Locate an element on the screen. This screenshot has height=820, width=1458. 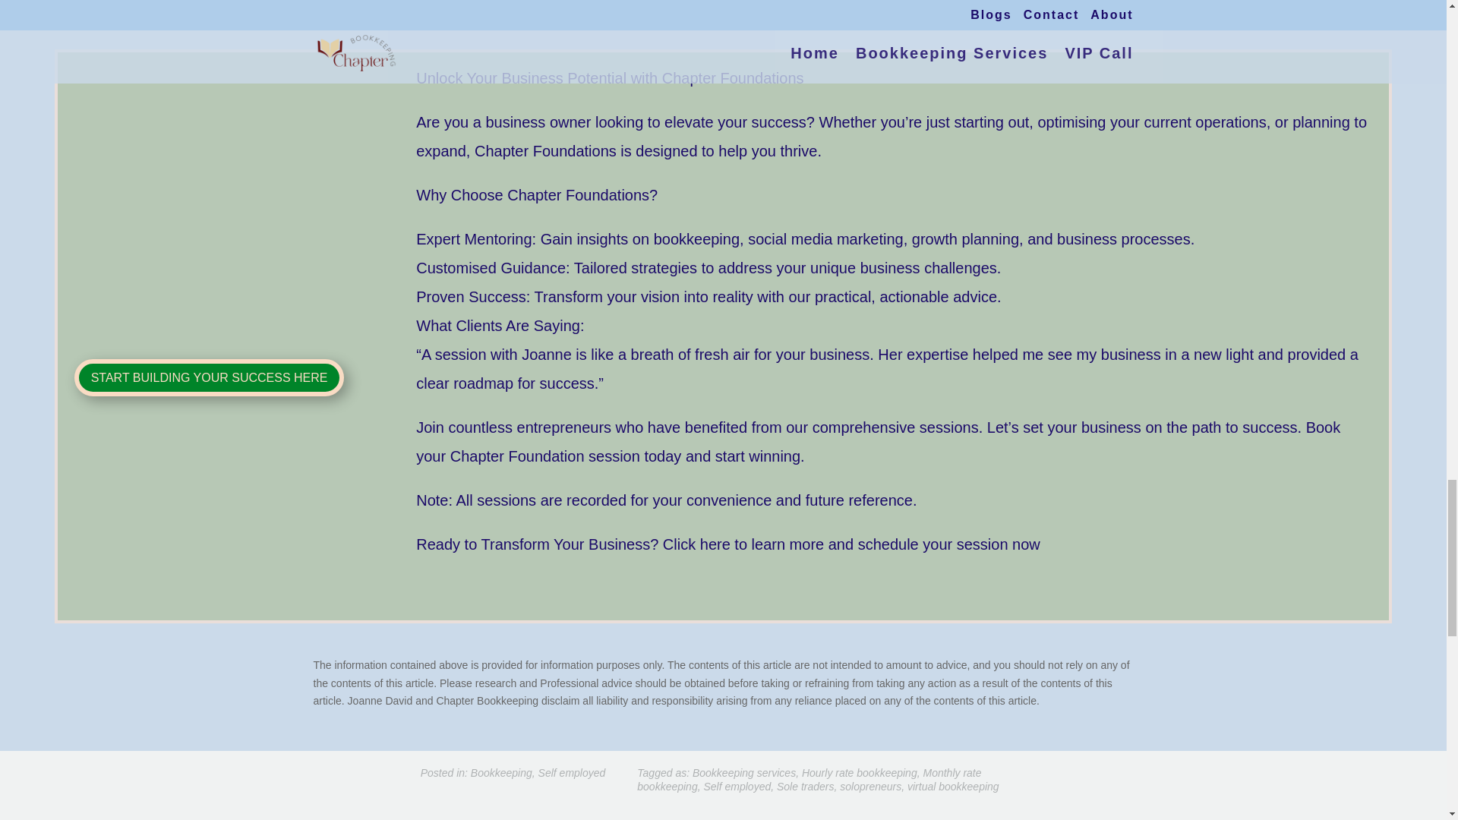
Bookkeeping is located at coordinates (501, 773).